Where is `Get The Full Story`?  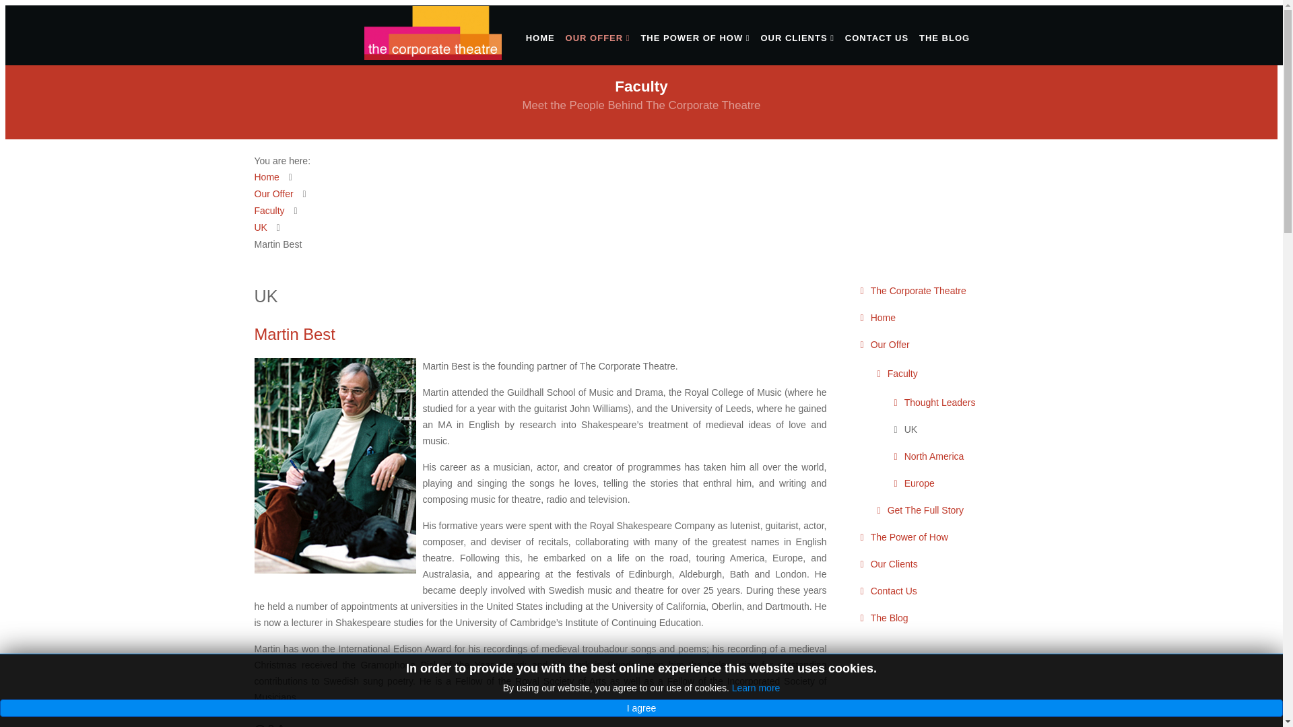 Get The Full Story is located at coordinates (954, 510).